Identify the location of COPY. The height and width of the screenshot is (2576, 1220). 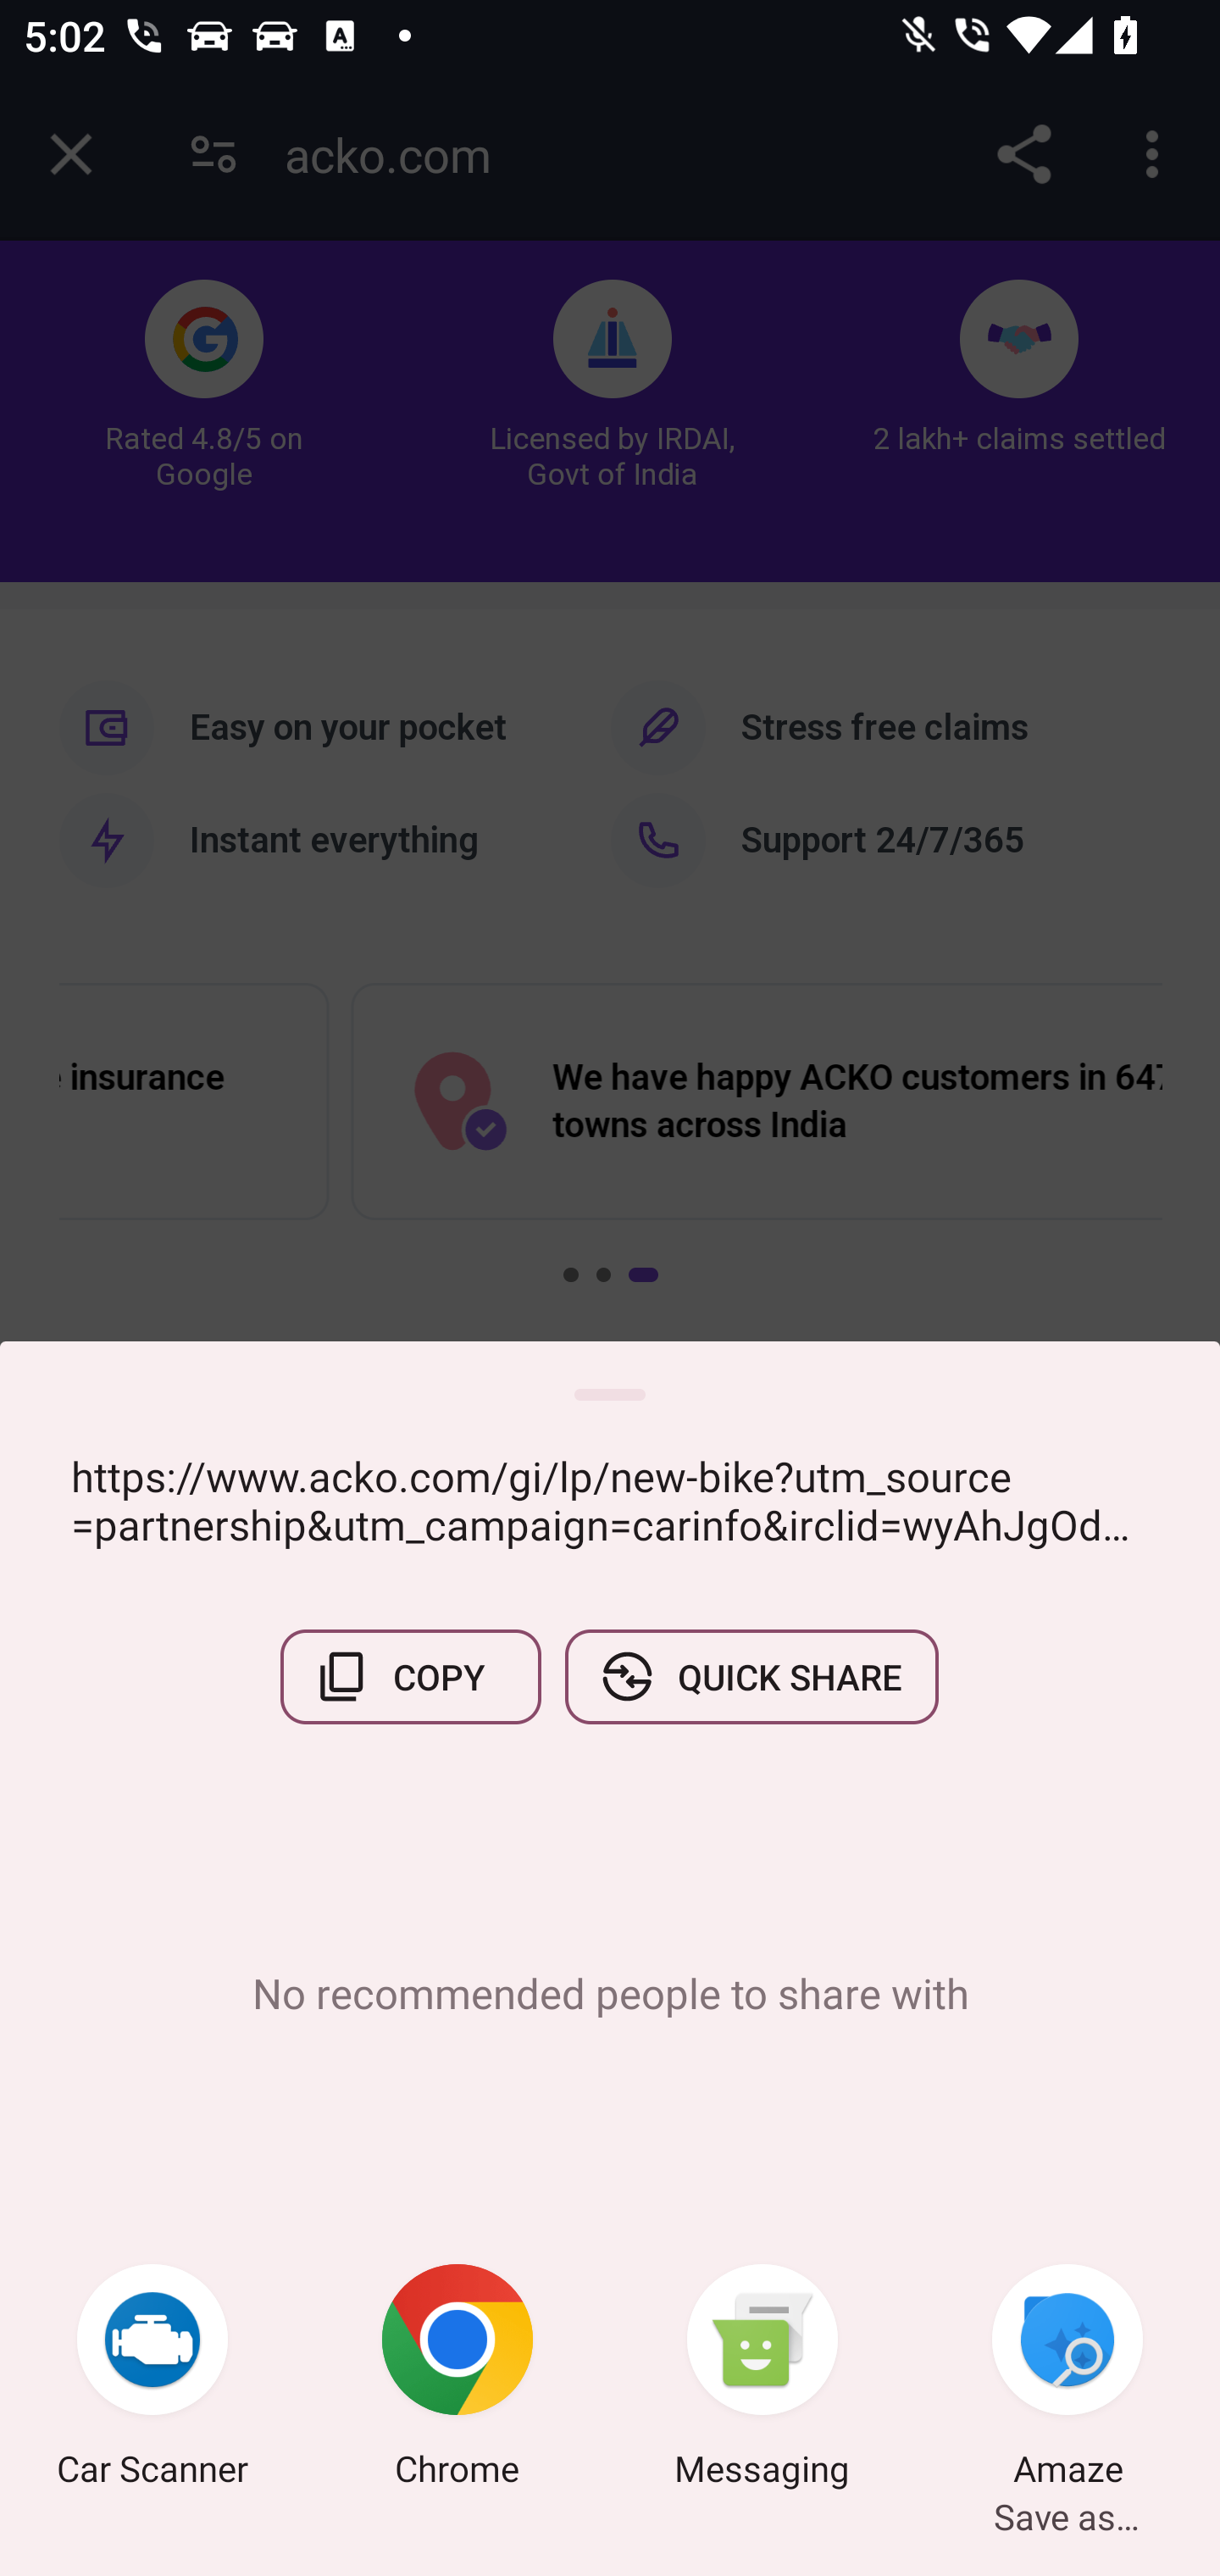
(411, 1676).